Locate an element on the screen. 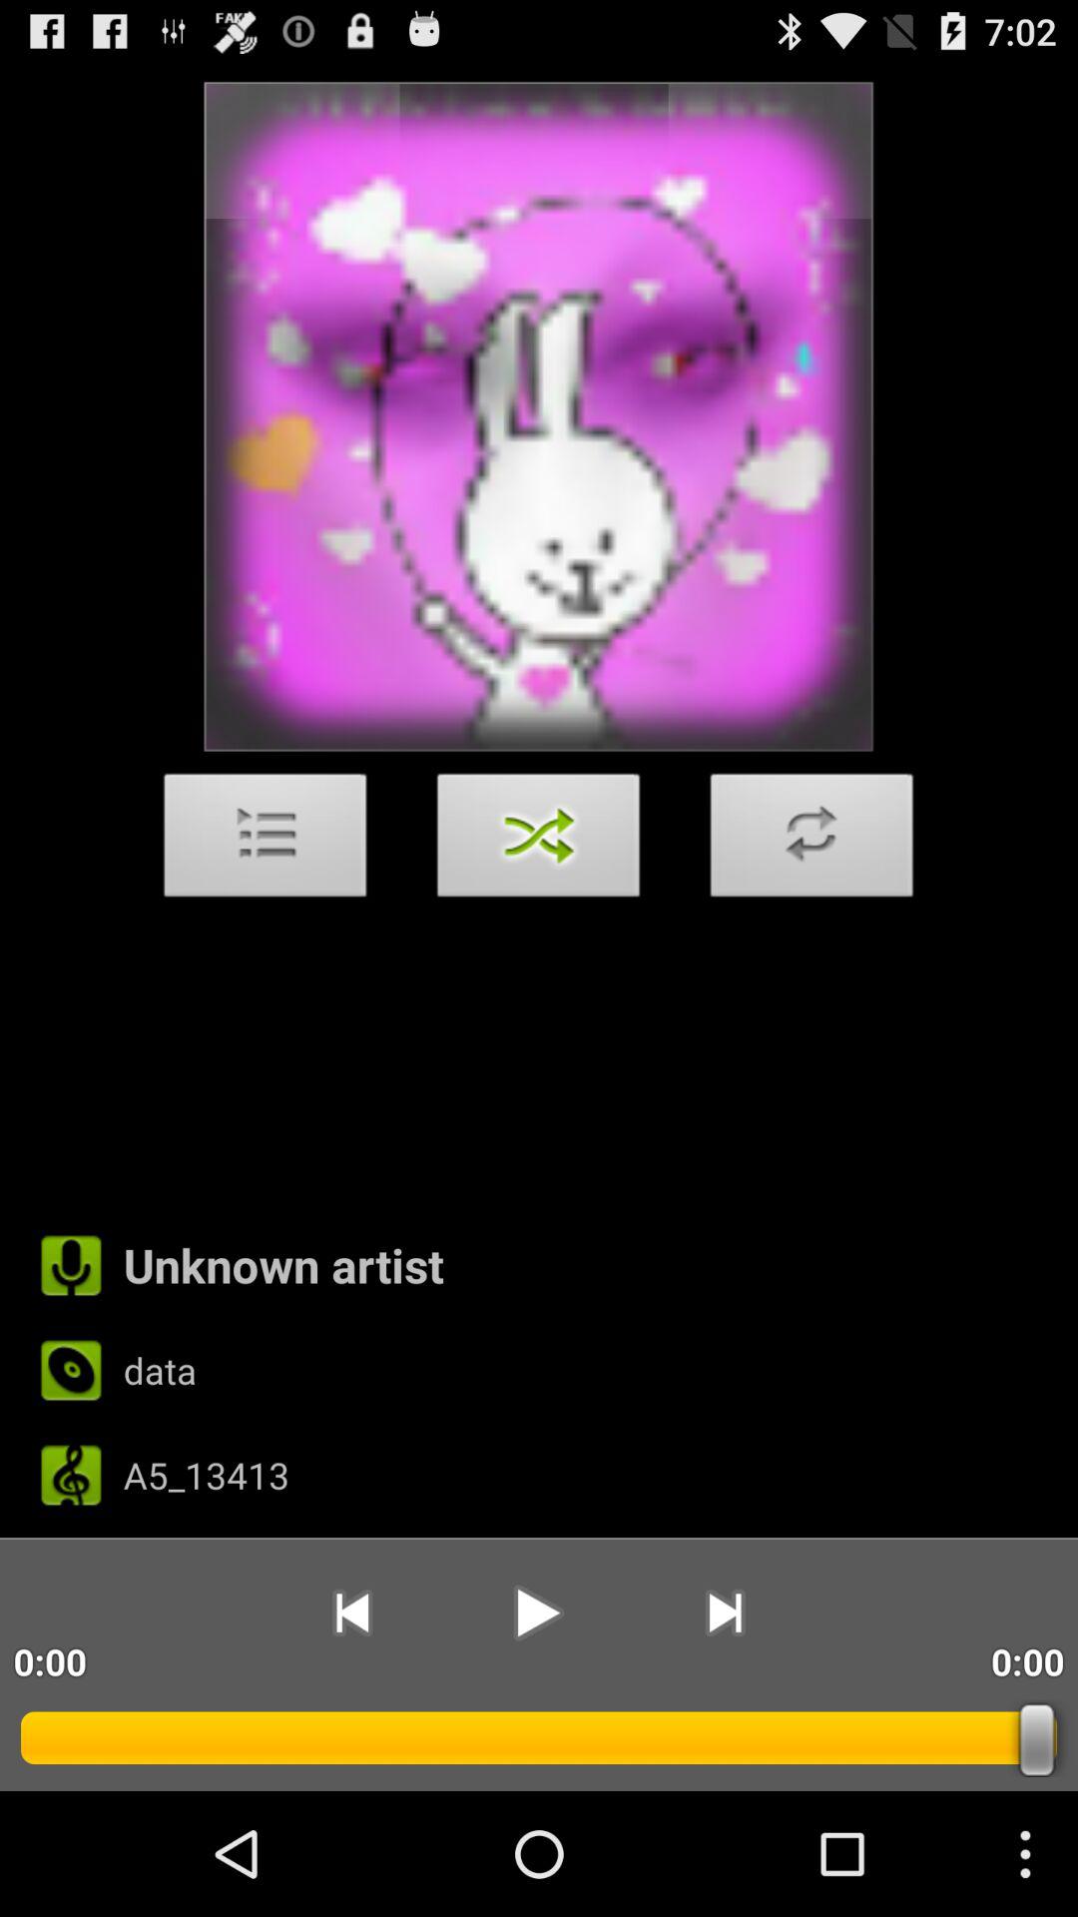  launch the item to the left of the 0:00 item is located at coordinates (725, 1612).